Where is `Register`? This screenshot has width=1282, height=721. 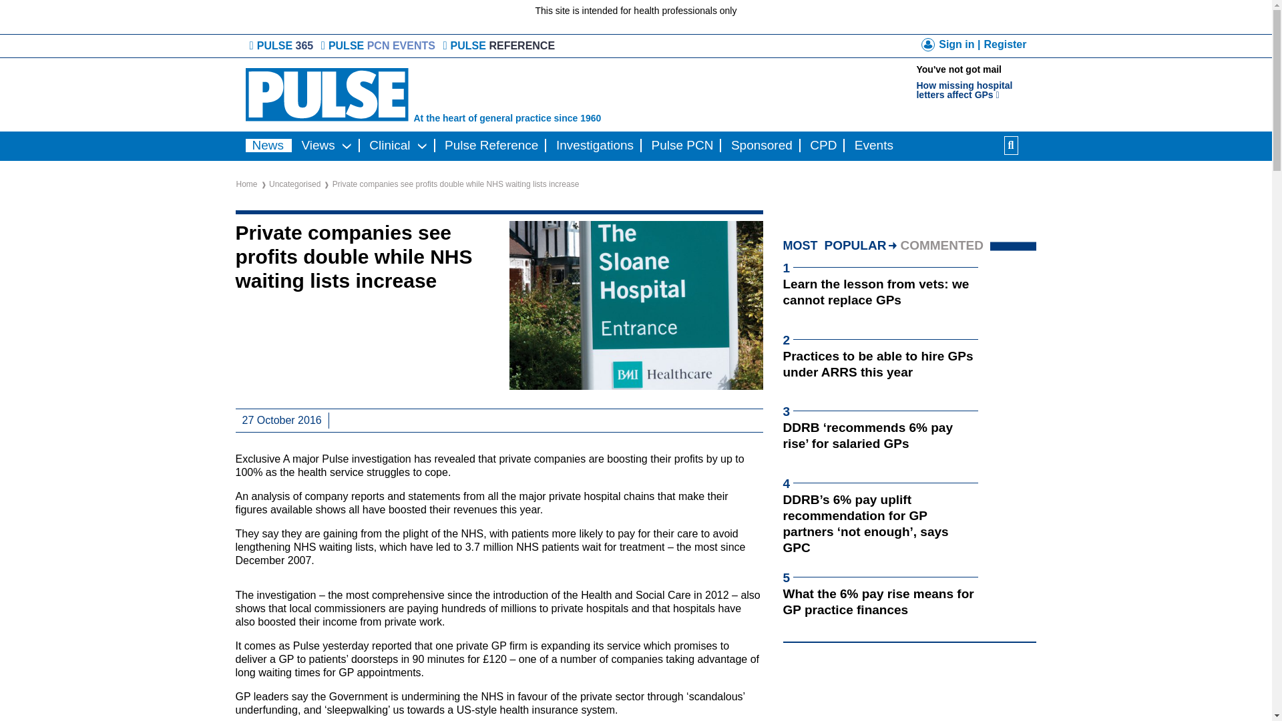 Register is located at coordinates (823, 146).